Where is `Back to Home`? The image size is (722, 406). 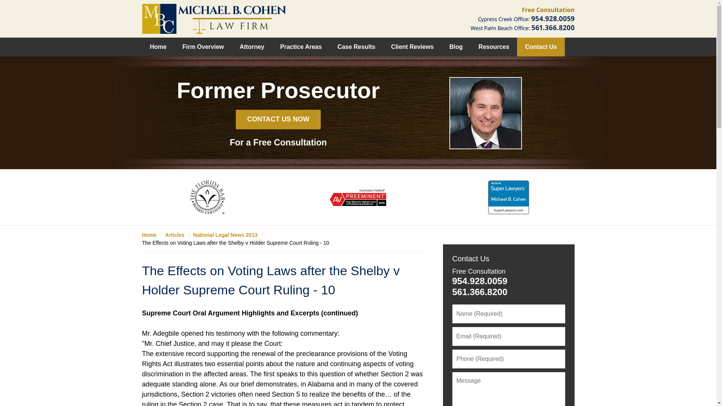 Back to Home is located at coordinates (214, 18).